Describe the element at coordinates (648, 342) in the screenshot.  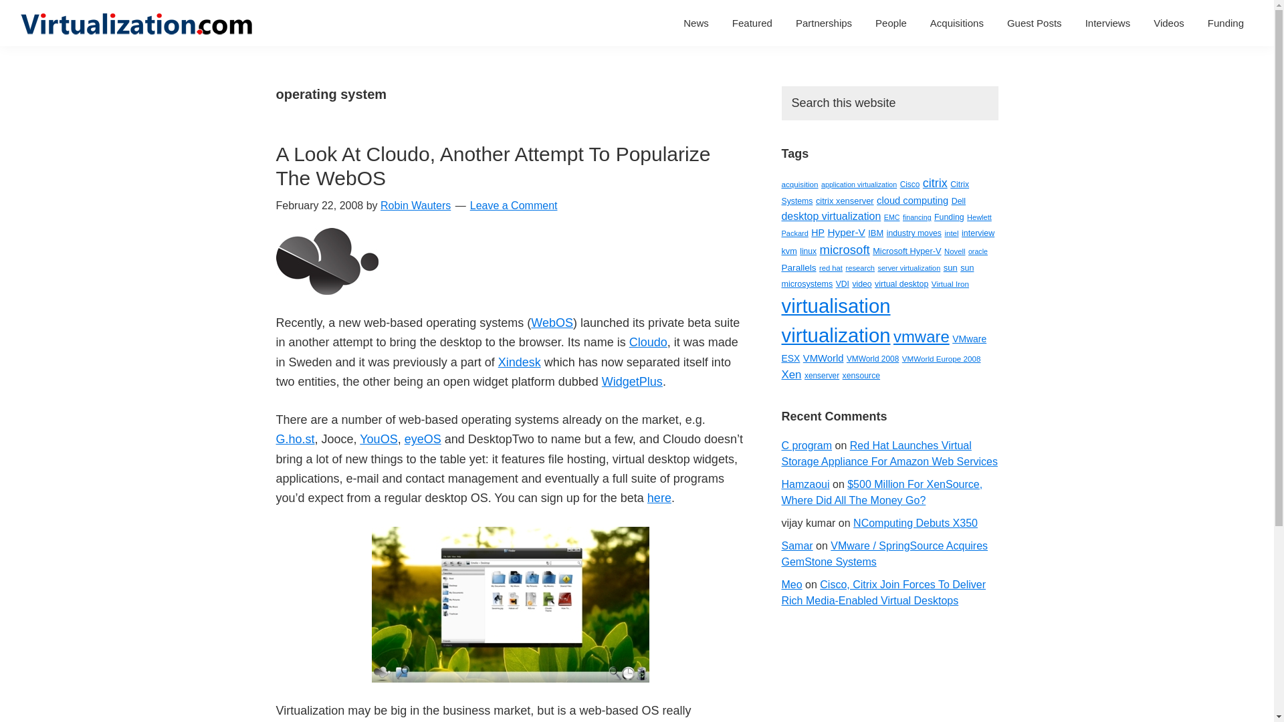
I see `Cloudo` at that location.